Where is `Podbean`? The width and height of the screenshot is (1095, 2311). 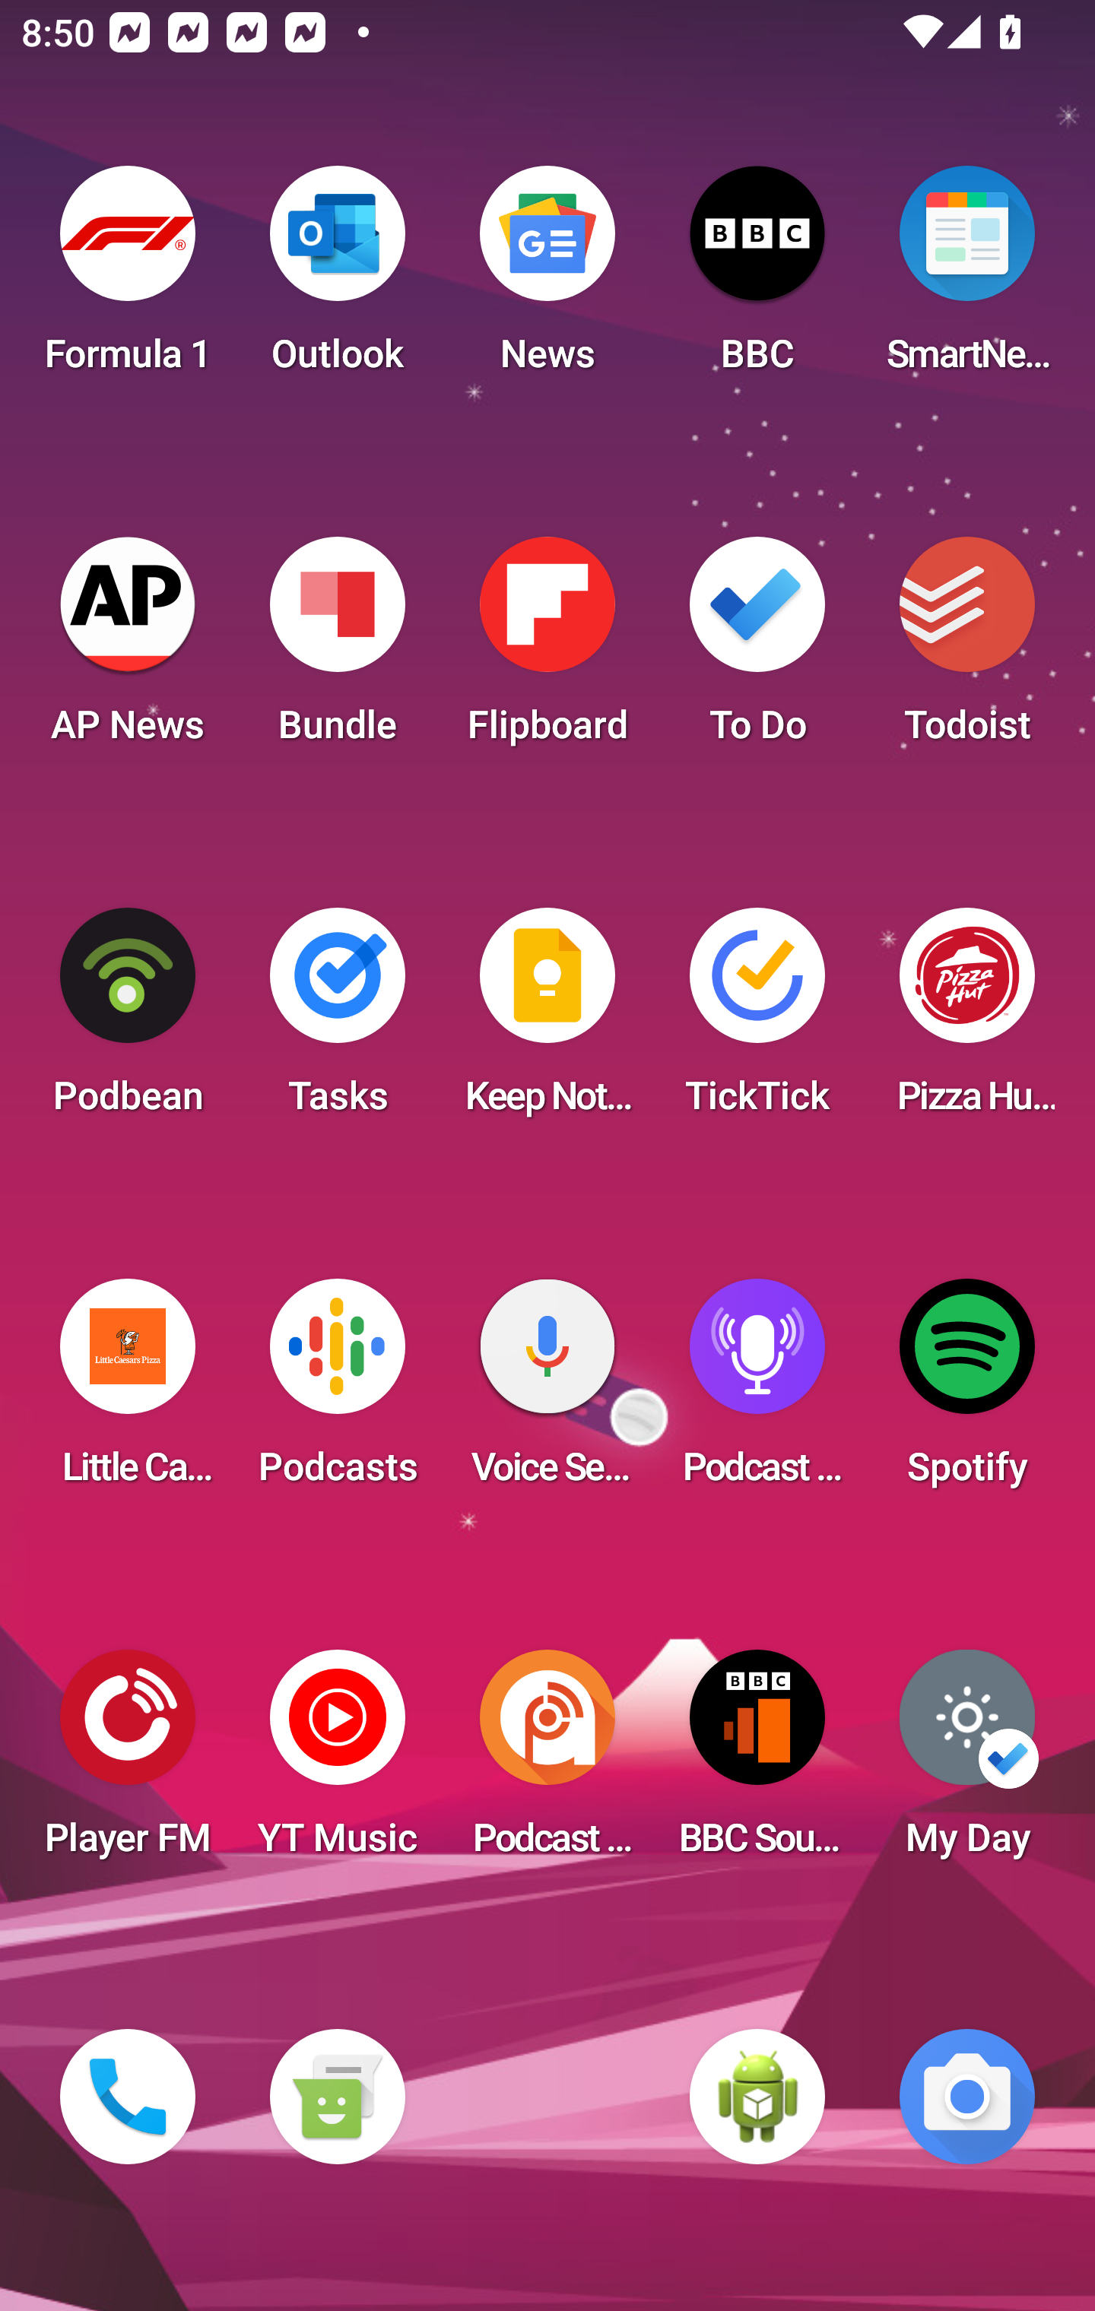
Podbean is located at coordinates (128, 1020).